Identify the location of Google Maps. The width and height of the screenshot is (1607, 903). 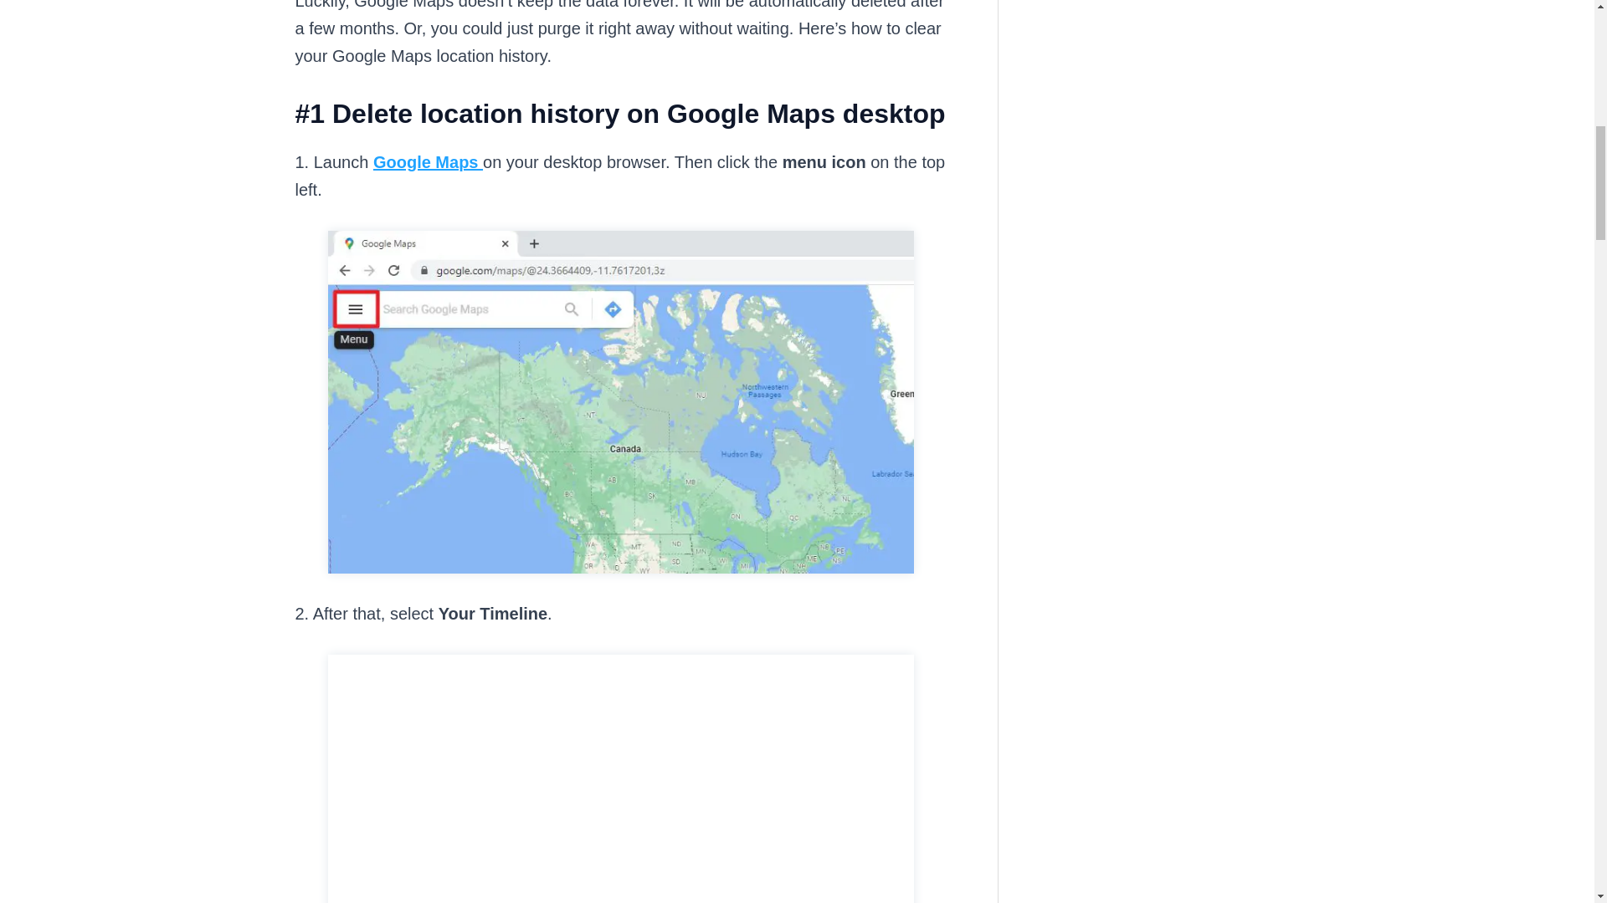
(428, 162).